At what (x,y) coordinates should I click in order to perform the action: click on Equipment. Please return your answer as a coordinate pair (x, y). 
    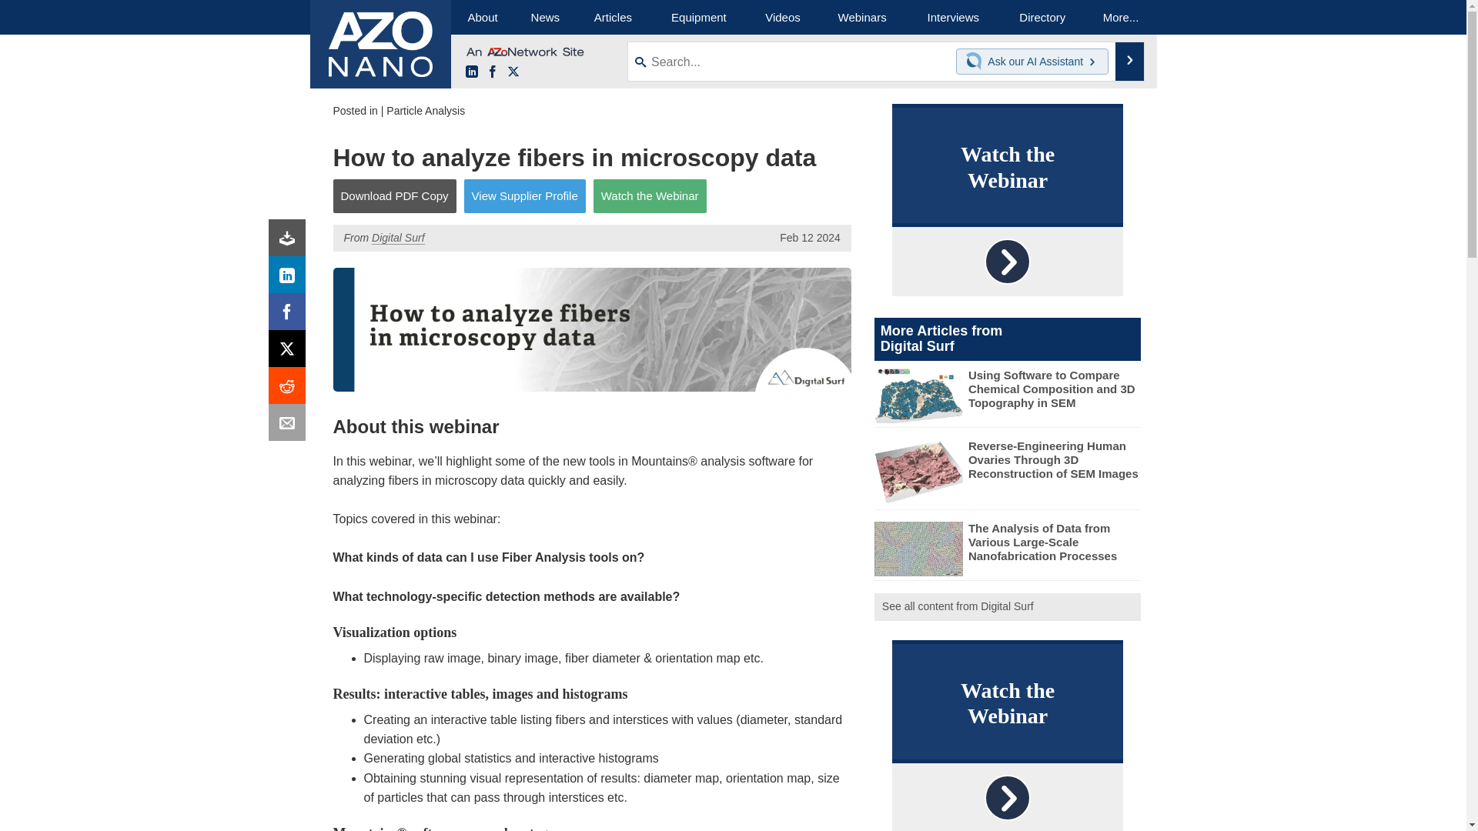
    Looking at the image, I should click on (699, 17).